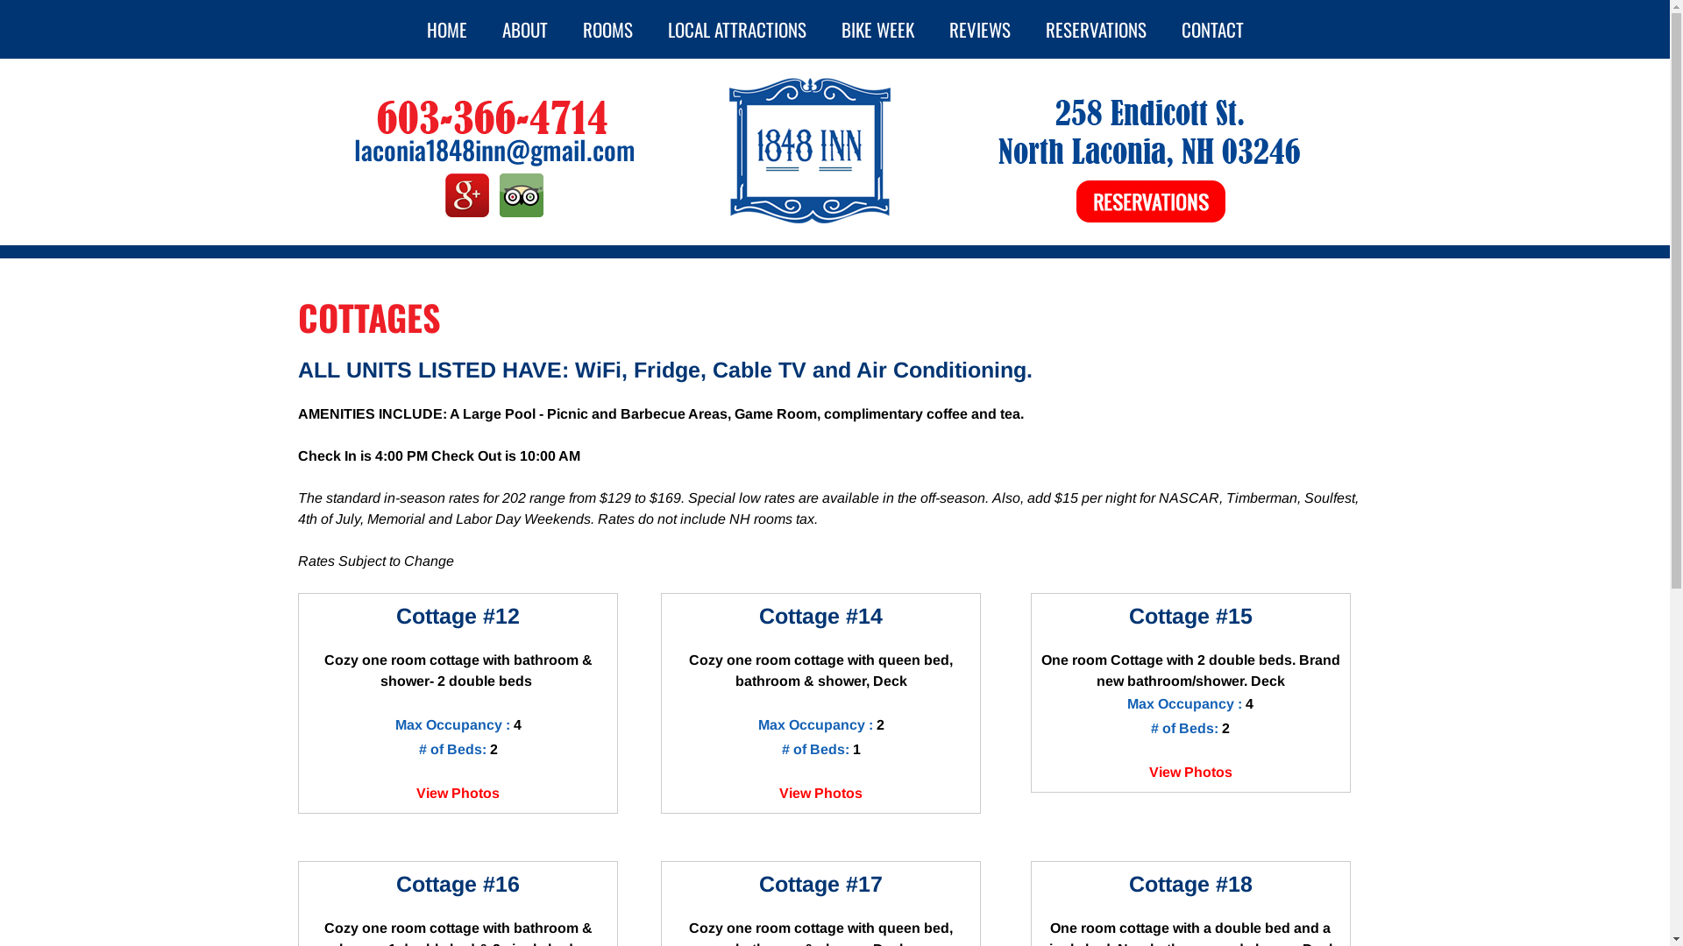 This screenshot has width=1683, height=946. What do you see at coordinates (737, 30) in the screenshot?
I see `LOCAL ATTRACTIONS` at bounding box center [737, 30].